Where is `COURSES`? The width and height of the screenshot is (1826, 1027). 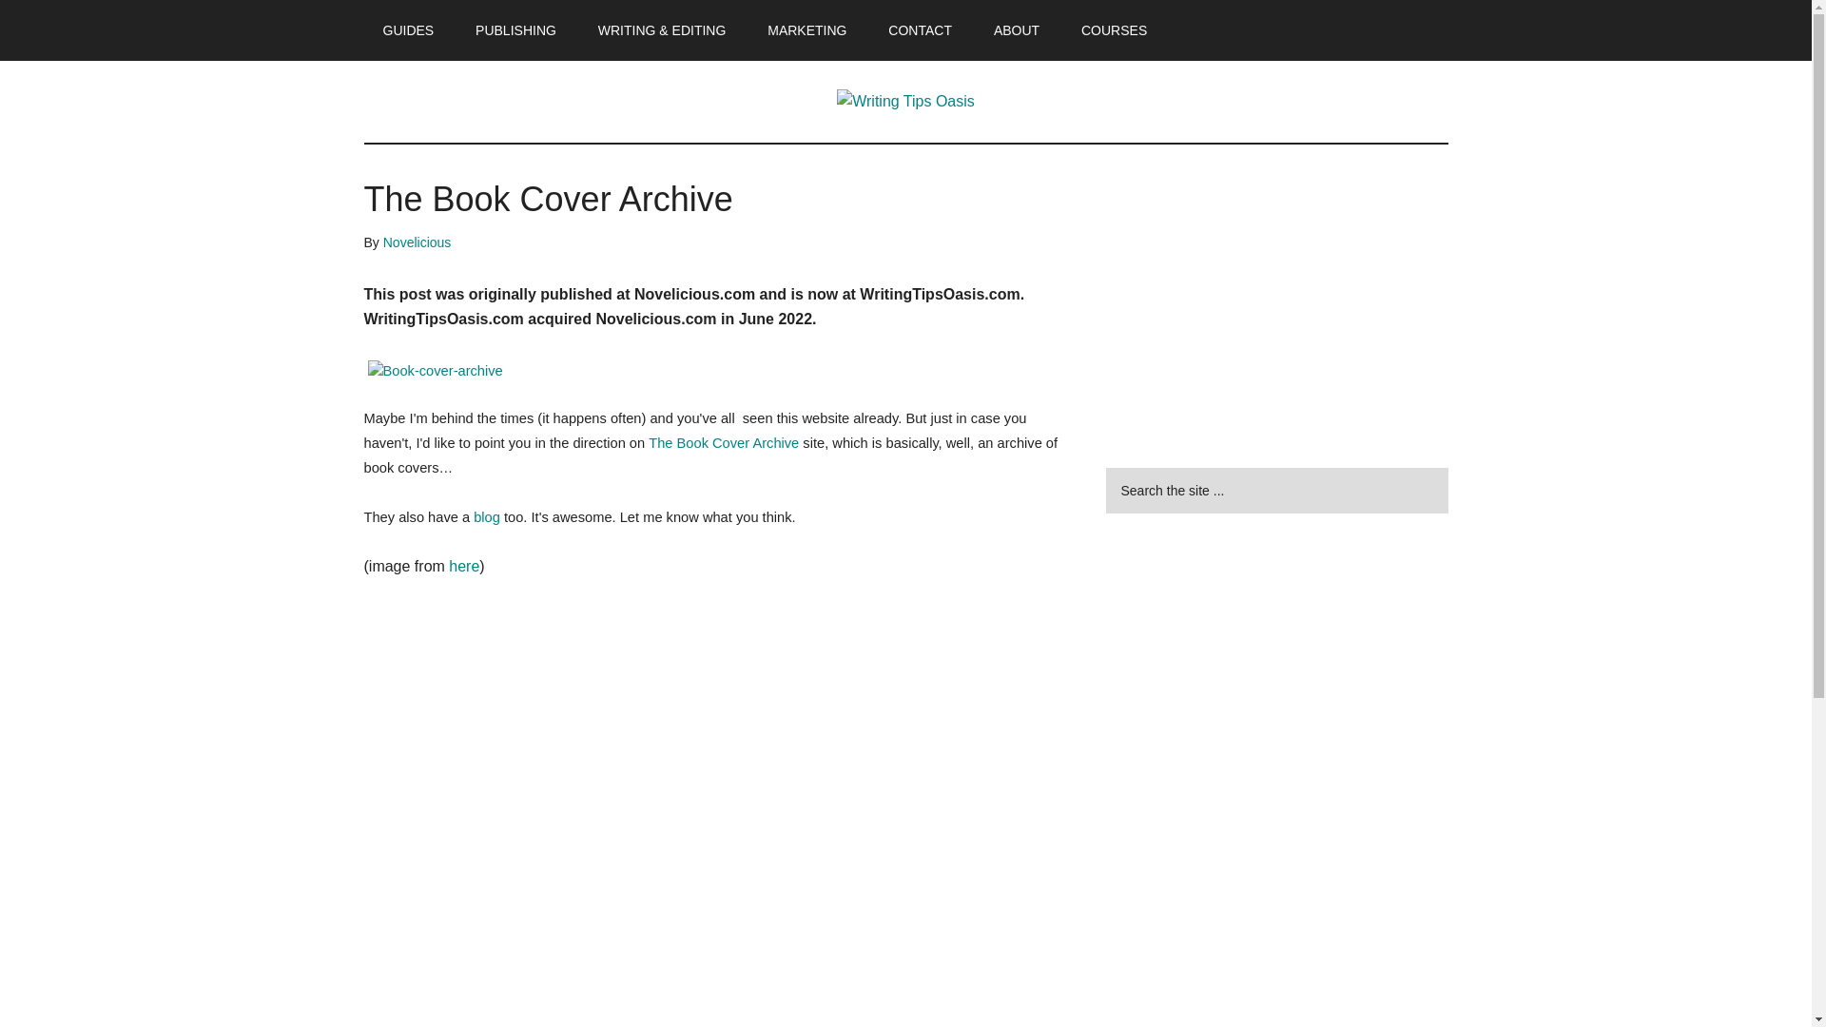 COURSES is located at coordinates (1115, 30).